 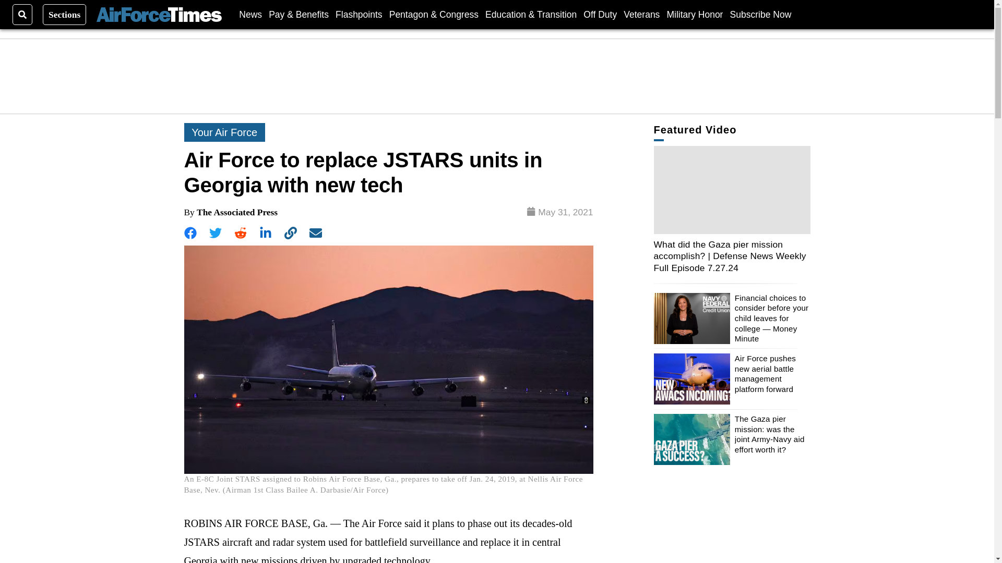 I want to click on News, so click(x=250, y=14).